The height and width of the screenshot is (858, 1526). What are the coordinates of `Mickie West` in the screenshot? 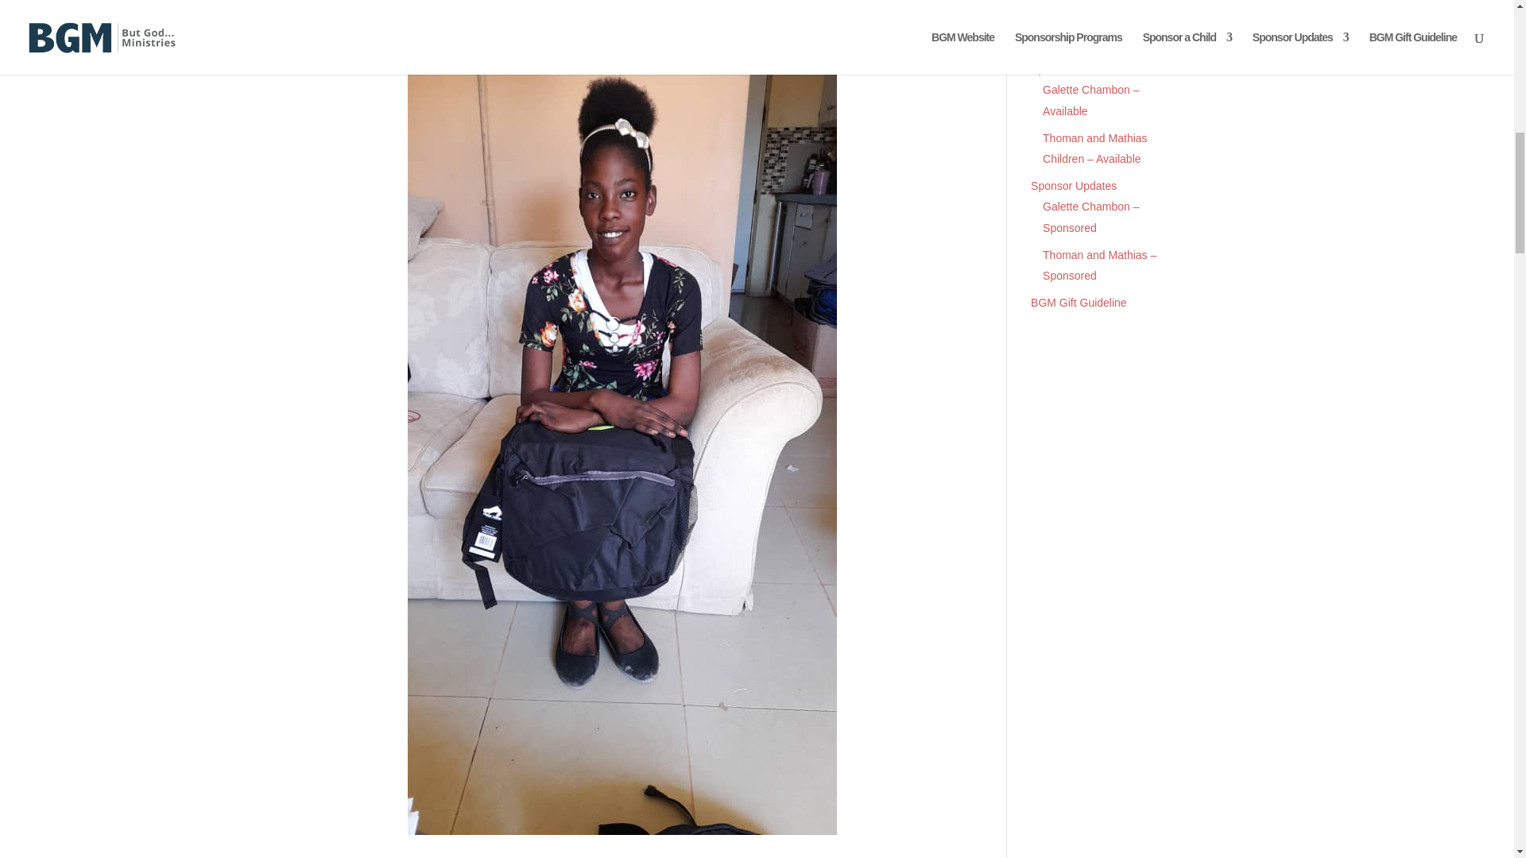 It's located at (443, 25).